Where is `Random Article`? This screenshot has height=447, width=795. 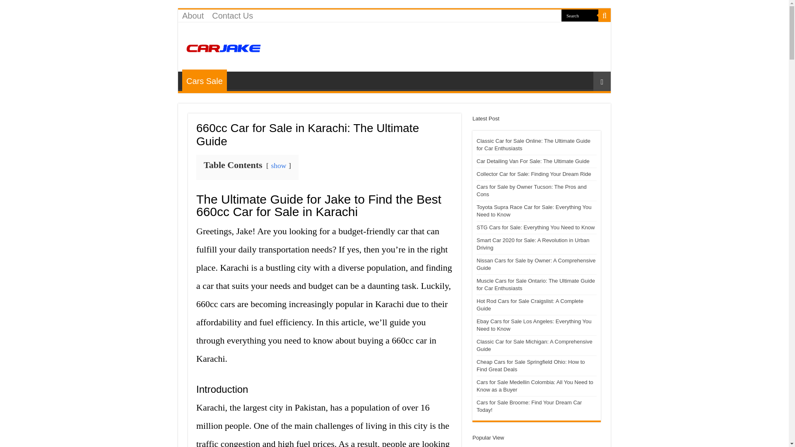
Random Article is located at coordinates (602, 81).